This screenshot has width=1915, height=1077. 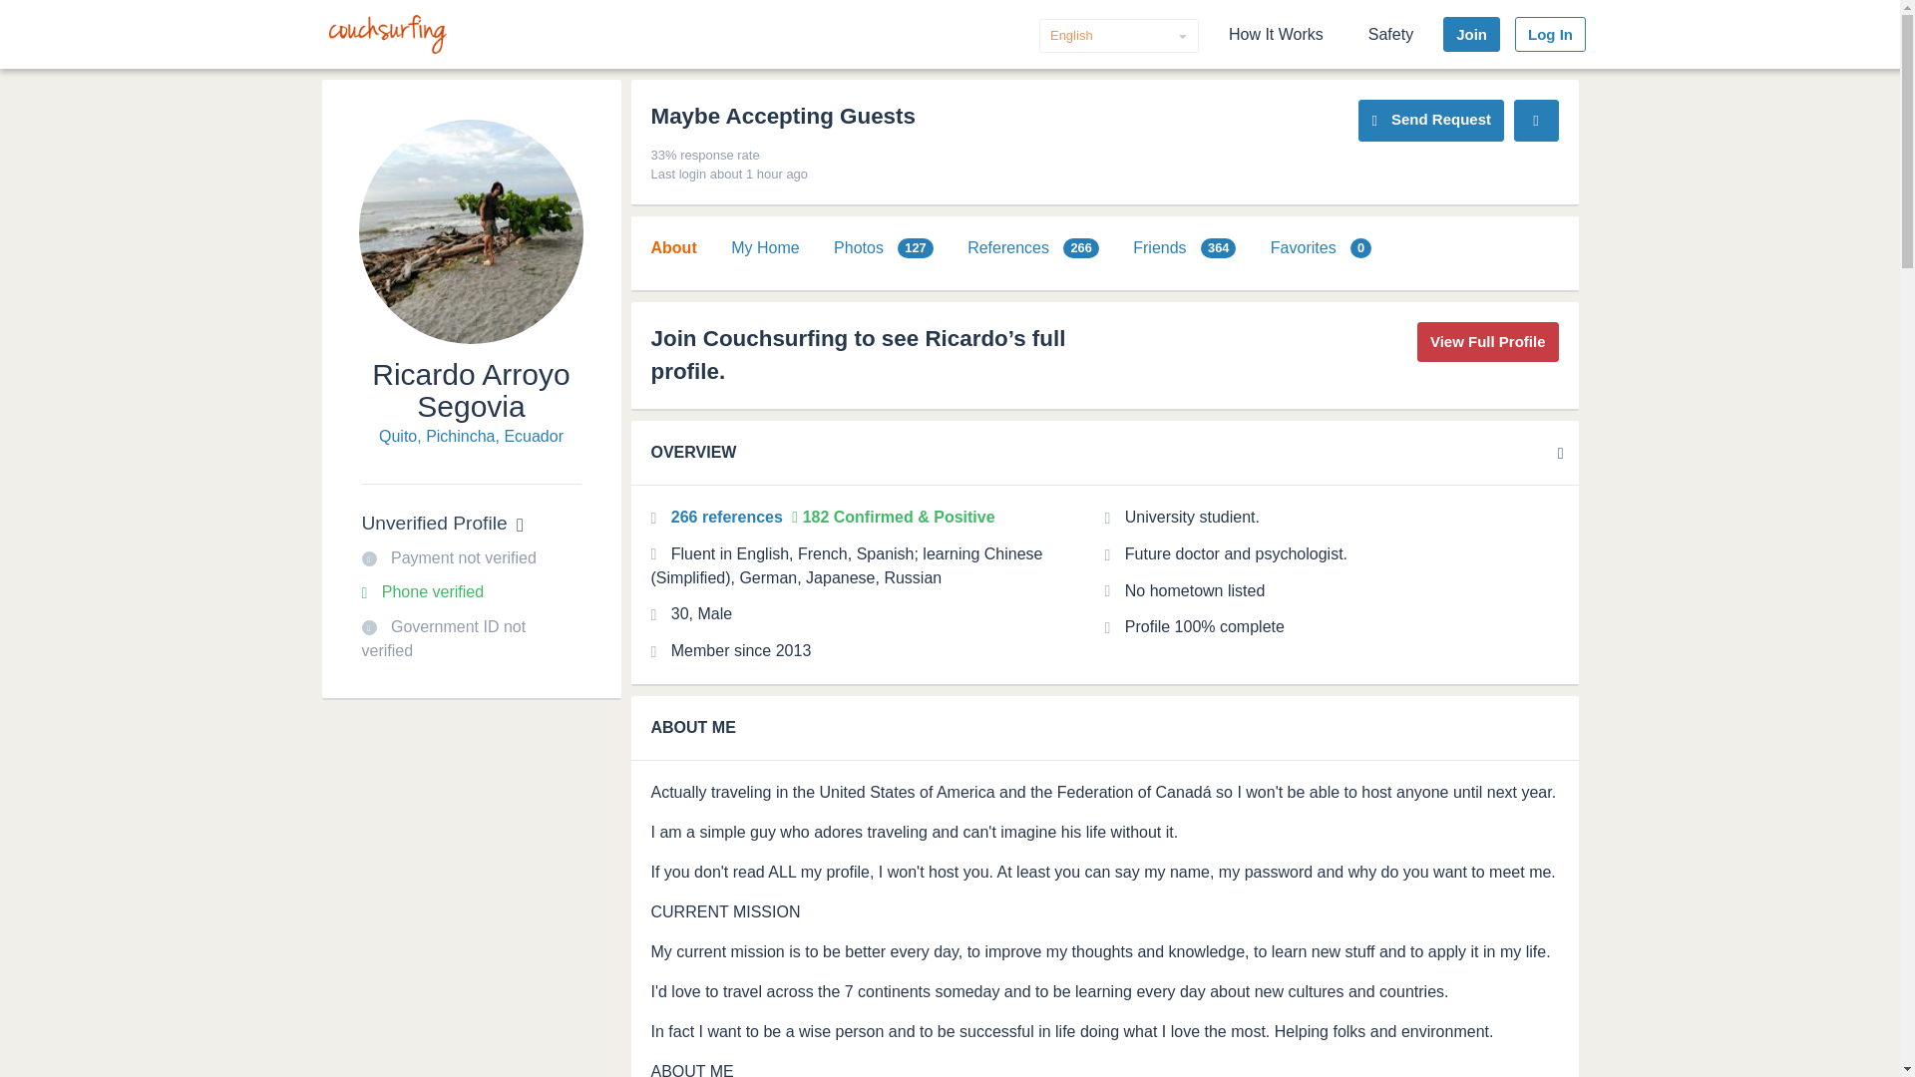 I want to click on Join, so click(x=1471, y=34).